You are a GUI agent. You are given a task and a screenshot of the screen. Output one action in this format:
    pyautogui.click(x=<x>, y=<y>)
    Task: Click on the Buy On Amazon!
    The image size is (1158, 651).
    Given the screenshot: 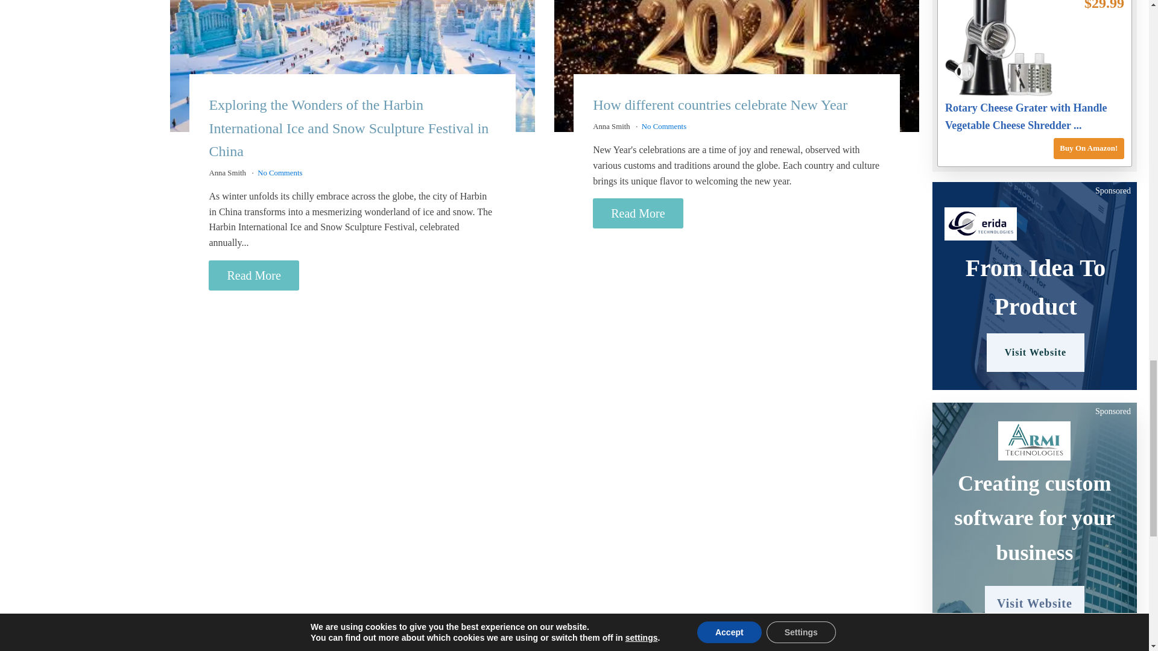 What is the action you would take?
    pyautogui.click(x=1089, y=148)
    